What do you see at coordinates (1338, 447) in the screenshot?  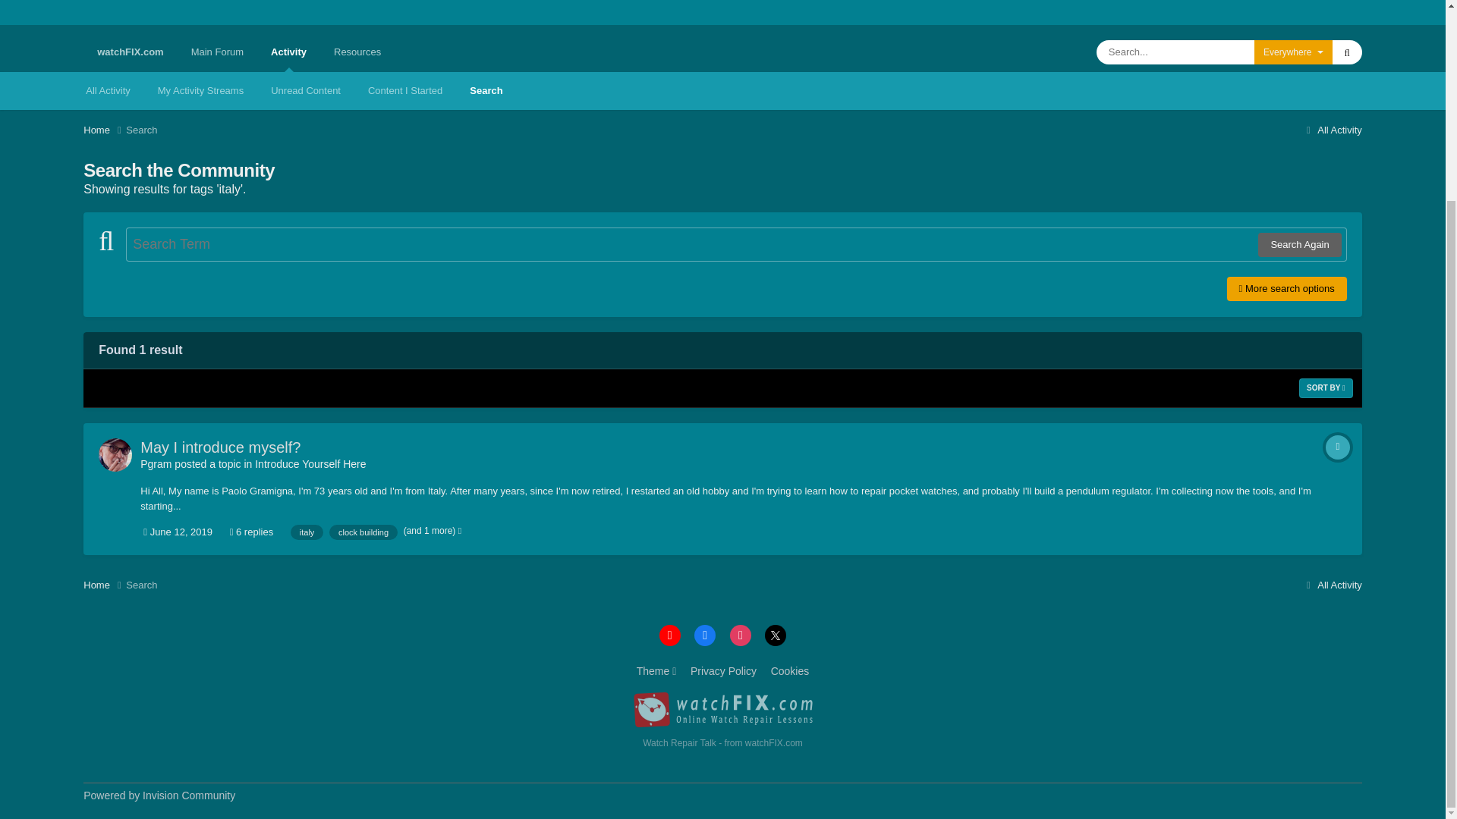 I see `Topic` at bounding box center [1338, 447].